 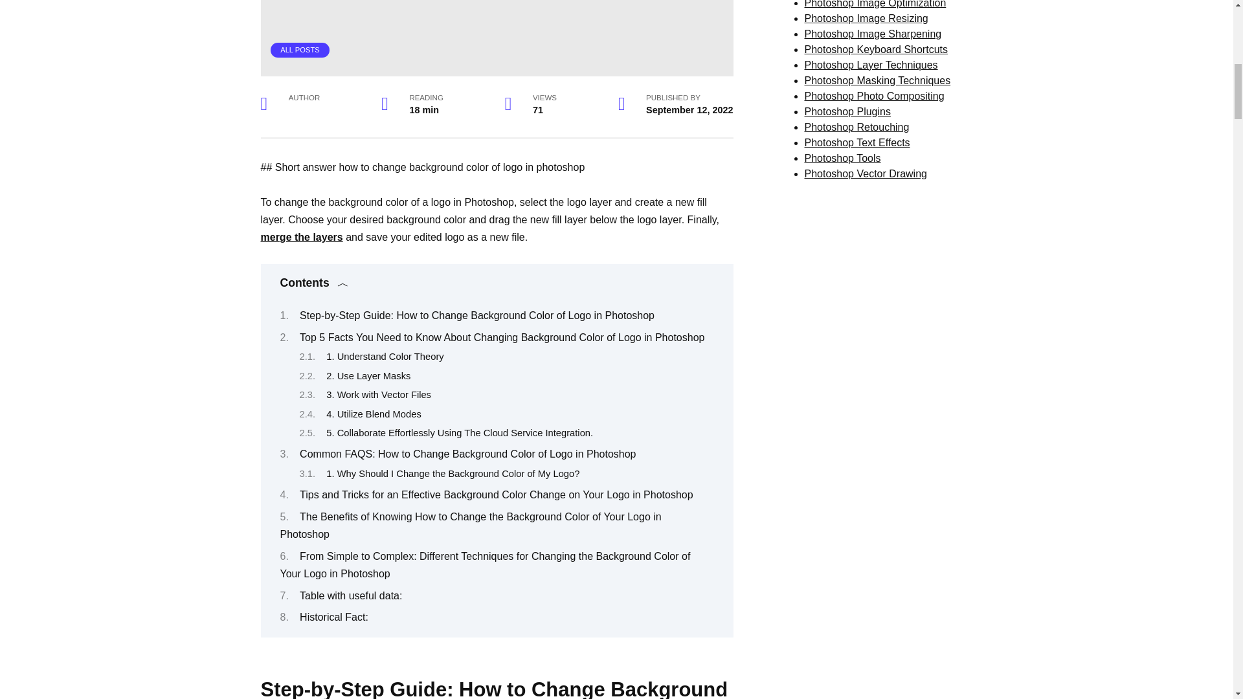 I want to click on Table with useful data:, so click(x=350, y=595).